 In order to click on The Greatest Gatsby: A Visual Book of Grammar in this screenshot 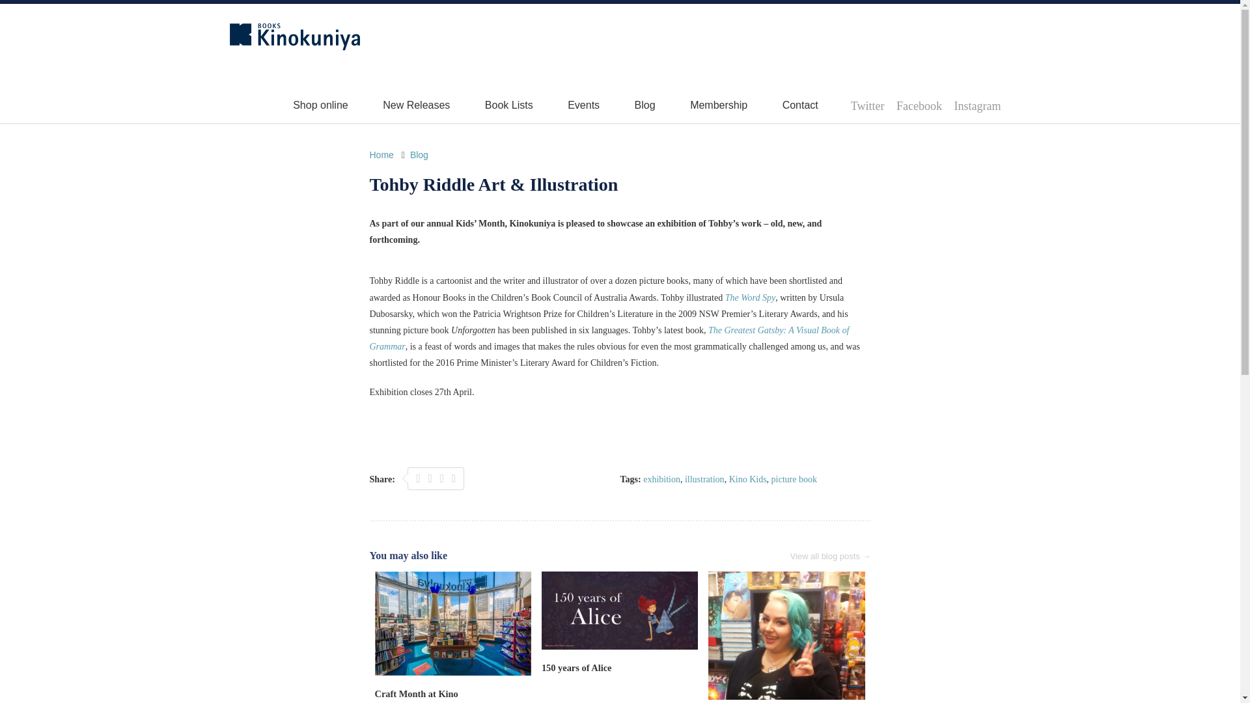, I will do `click(609, 338)`.